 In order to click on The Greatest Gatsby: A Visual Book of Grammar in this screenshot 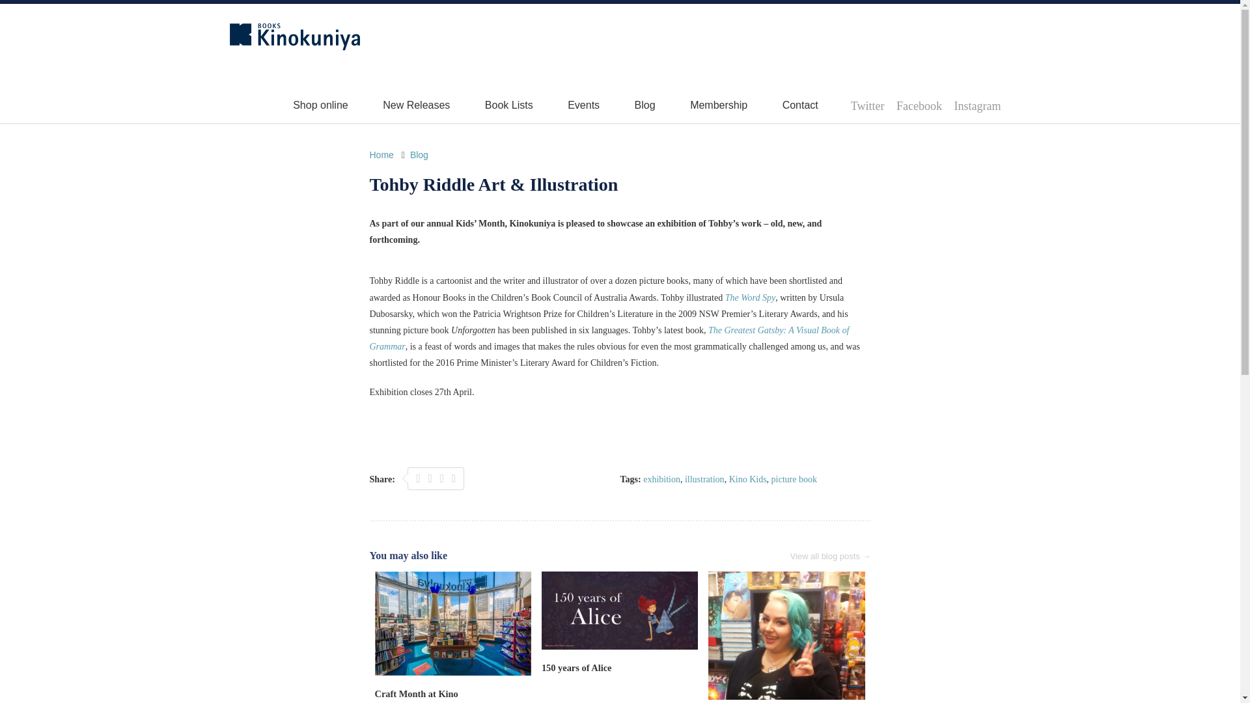, I will do `click(609, 338)`.